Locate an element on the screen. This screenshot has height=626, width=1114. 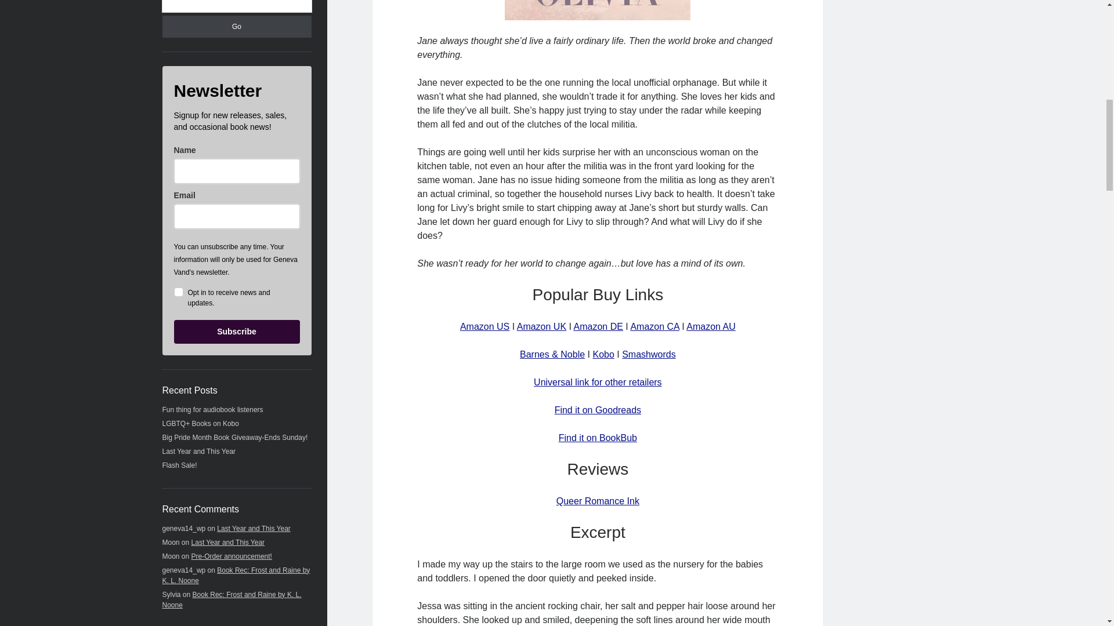
Flash Sale! is located at coordinates (180, 465).